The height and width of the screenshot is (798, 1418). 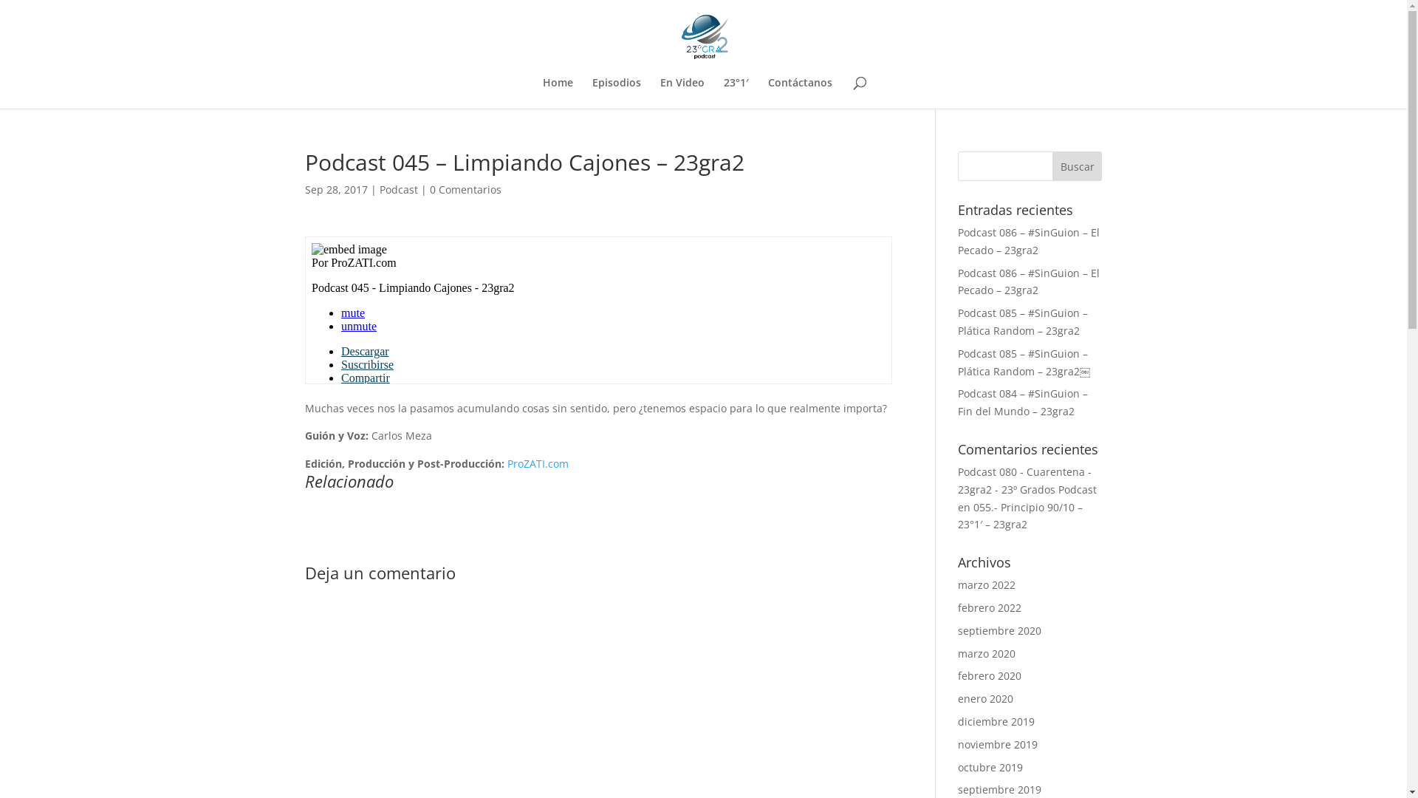 I want to click on Podcast, so click(x=399, y=189).